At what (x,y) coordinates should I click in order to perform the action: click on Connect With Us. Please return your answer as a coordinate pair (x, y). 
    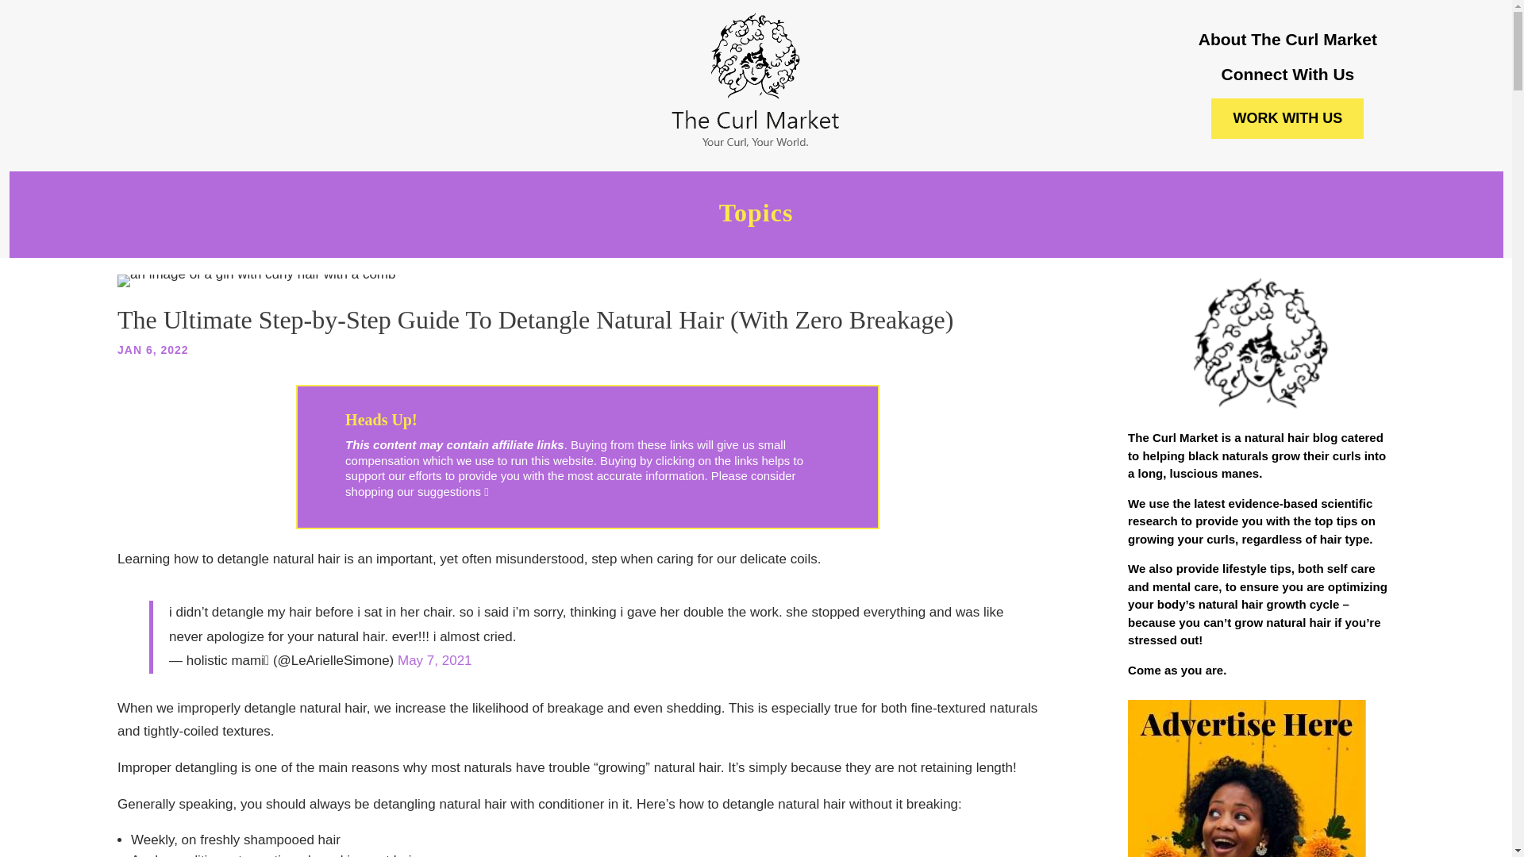
    Looking at the image, I should click on (1287, 74).